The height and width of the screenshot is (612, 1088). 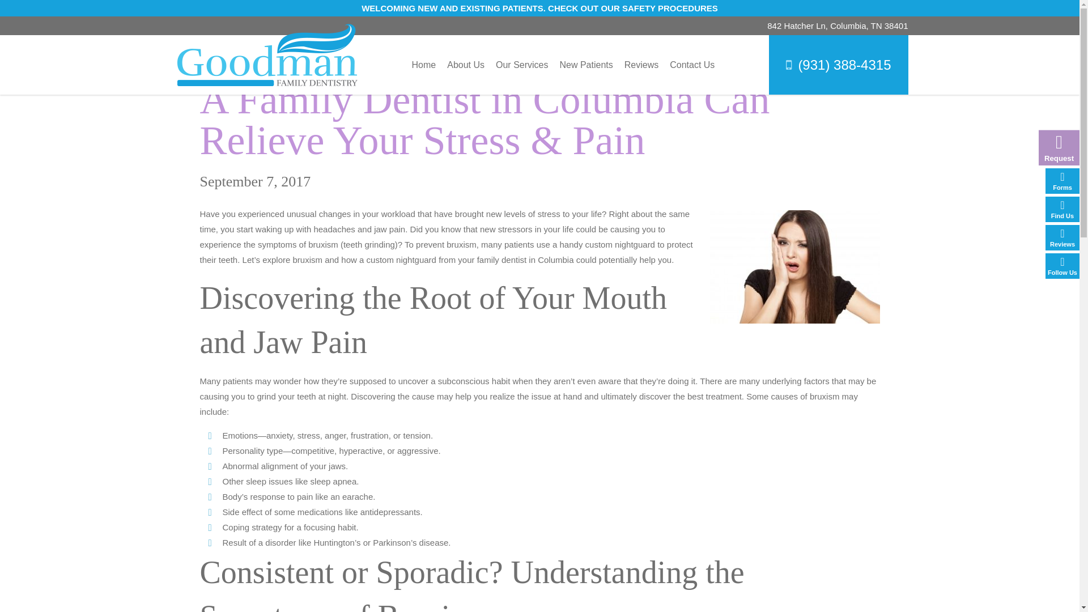 I want to click on Home, so click(x=424, y=65).